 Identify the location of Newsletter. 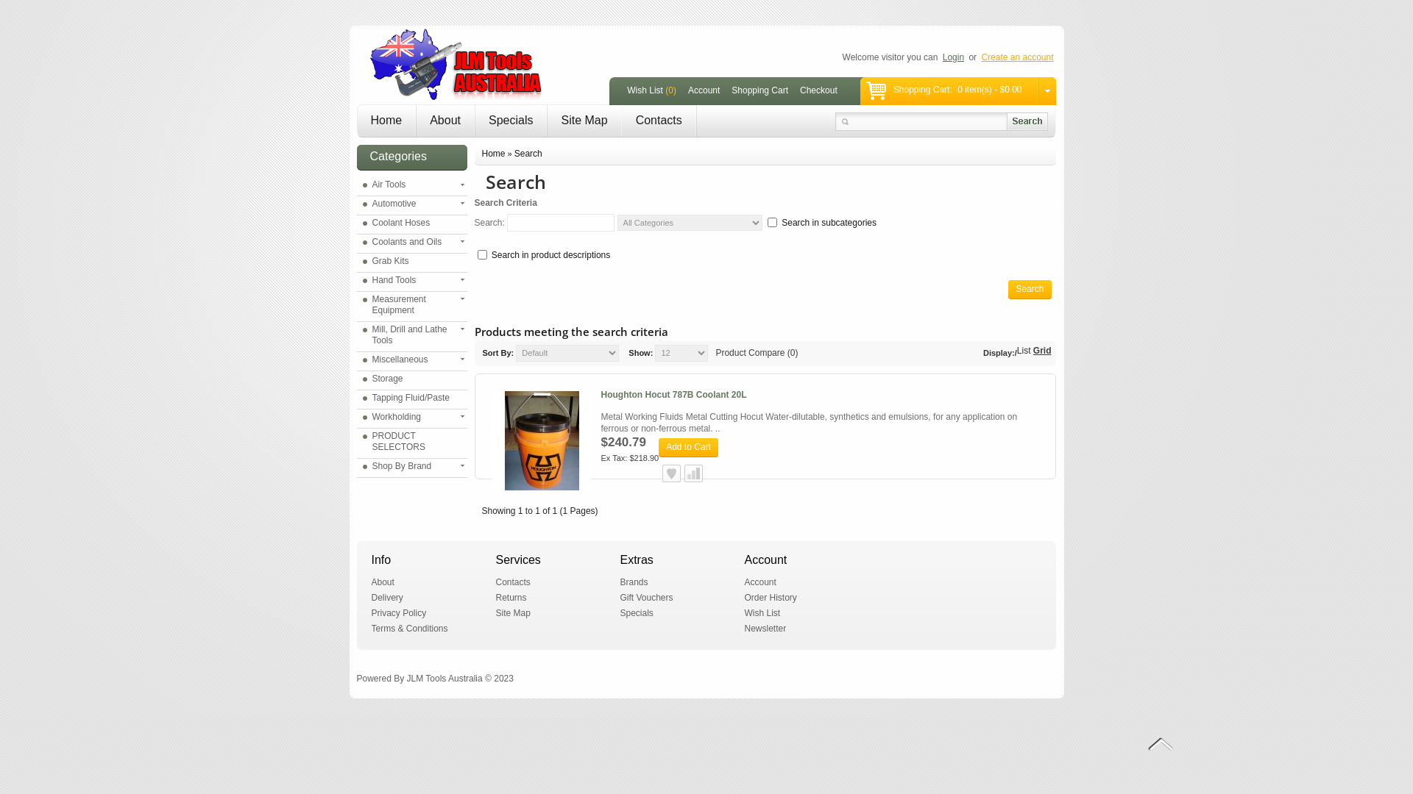
(765, 629).